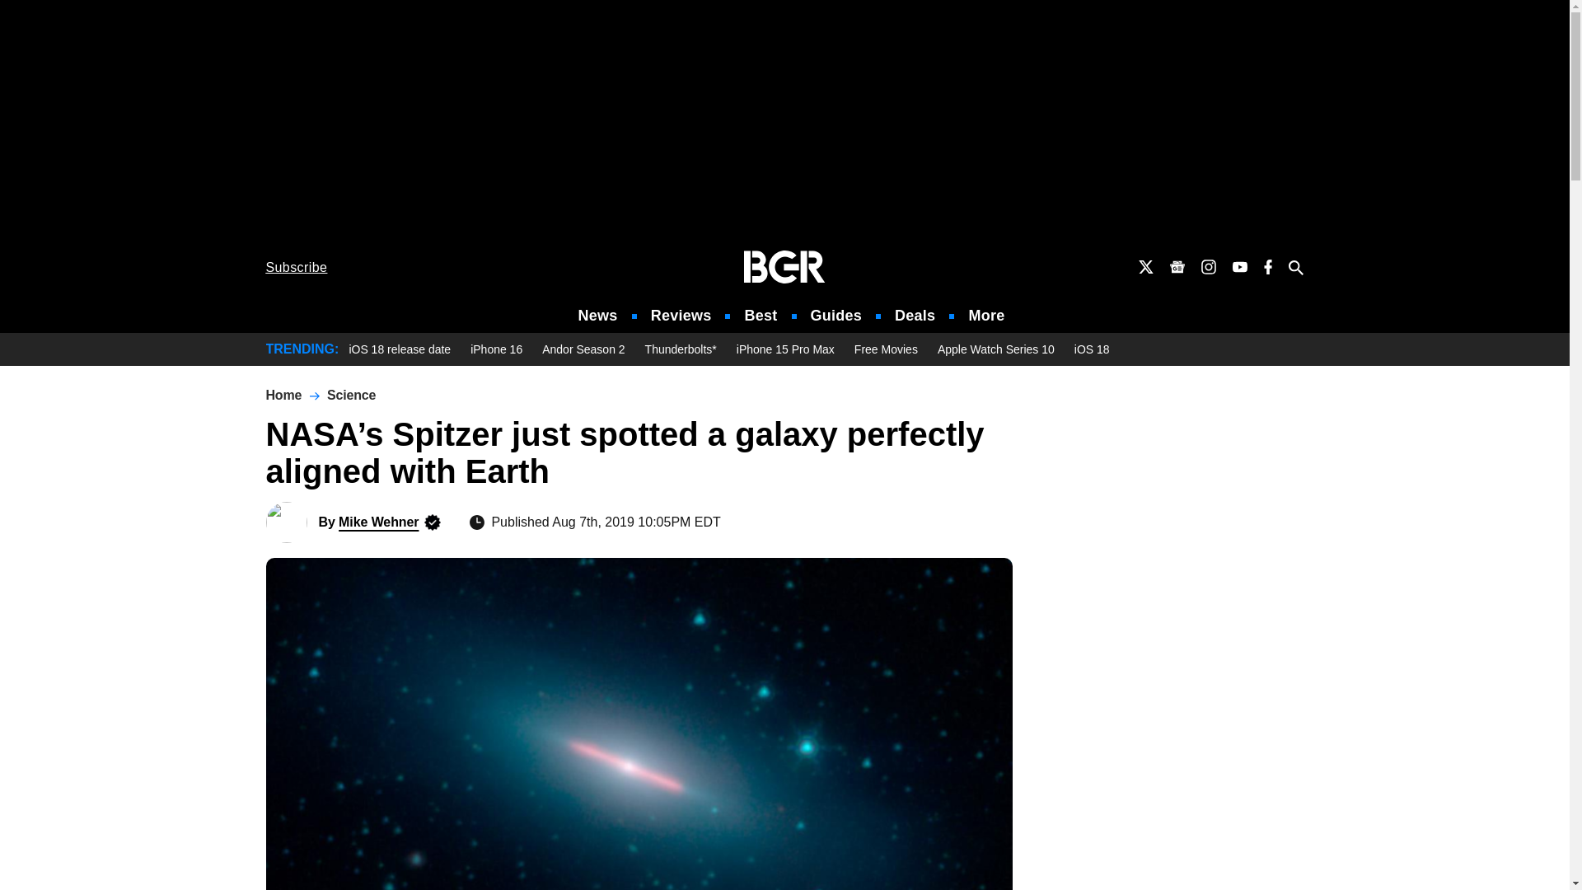  What do you see at coordinates (598, 316) in the screenshot?
I see `News` at bounding box center [598, 316].